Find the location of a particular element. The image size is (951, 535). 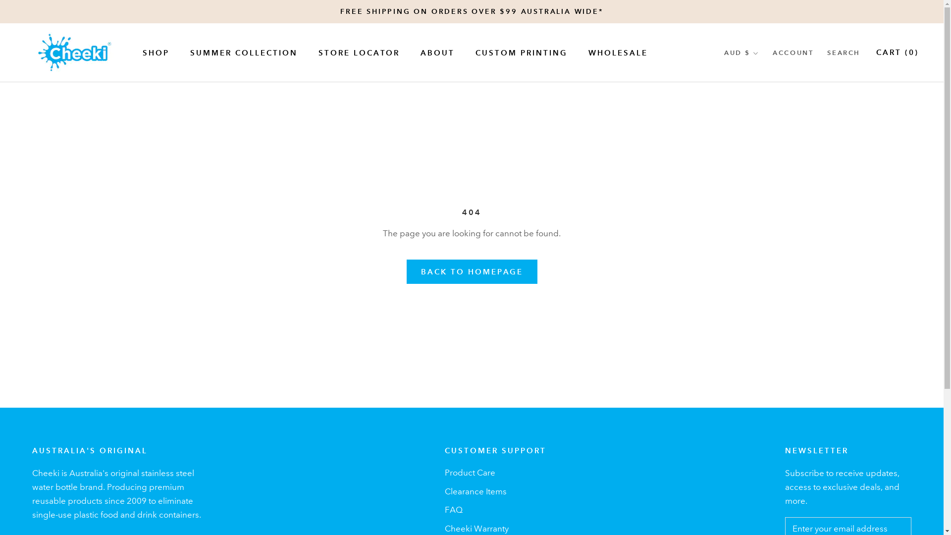

AZN is located at coordinates (760, 185).